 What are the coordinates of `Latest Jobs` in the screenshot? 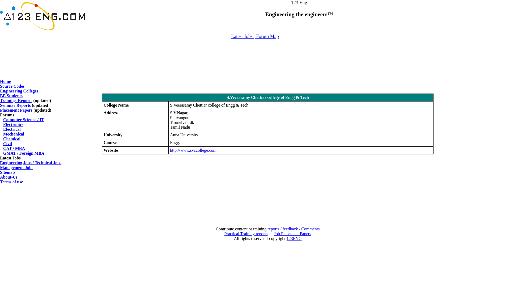 It's located at (242, 36).